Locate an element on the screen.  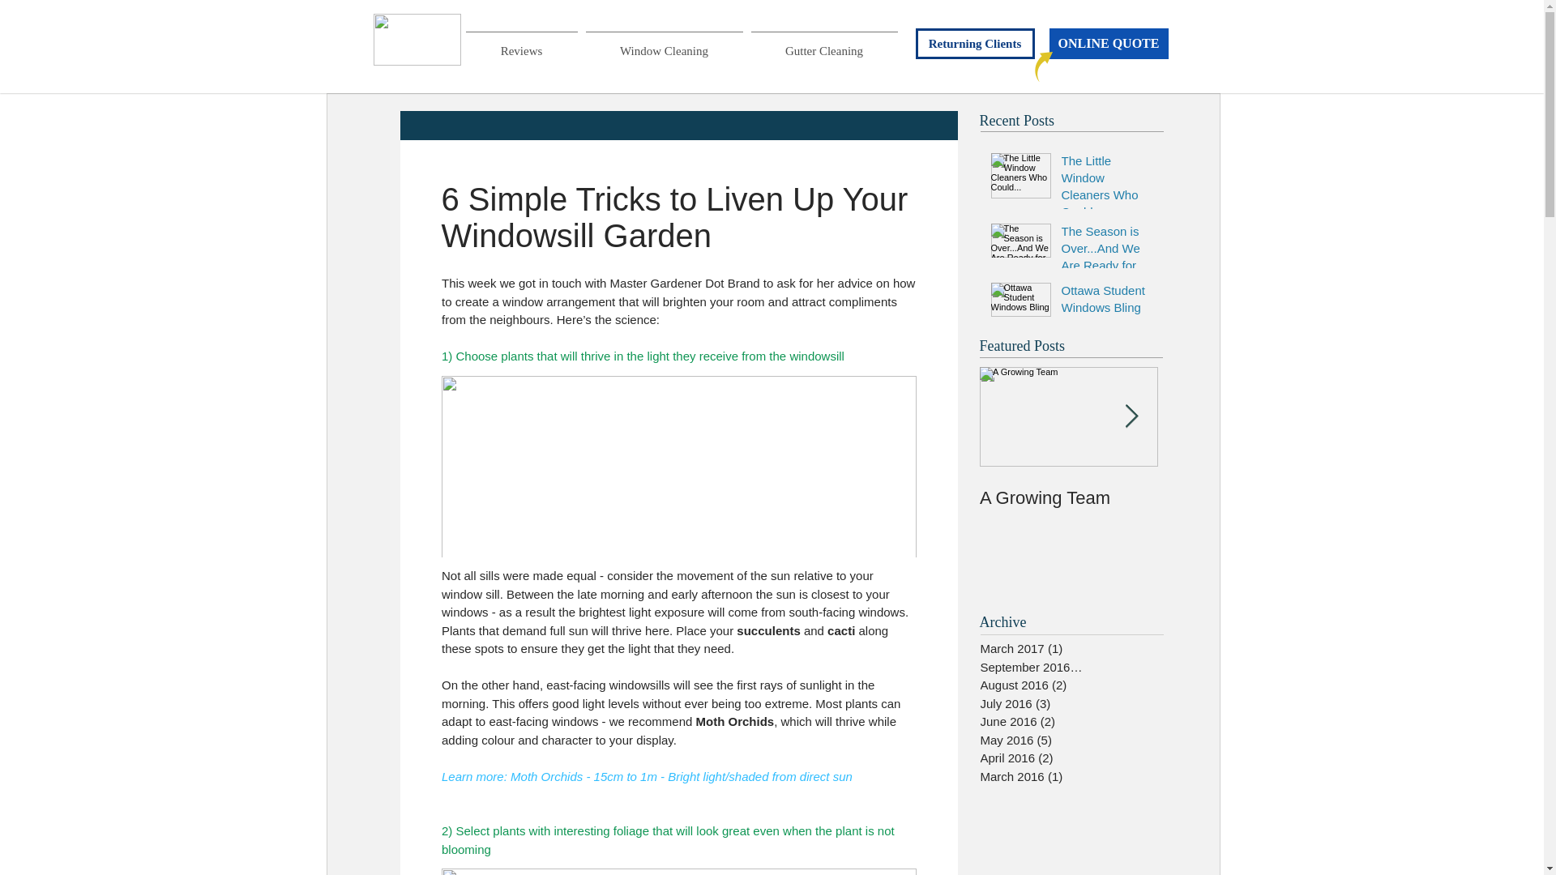
The Little Window Cleaners Who Could... is located at coordinates (1105, 189).